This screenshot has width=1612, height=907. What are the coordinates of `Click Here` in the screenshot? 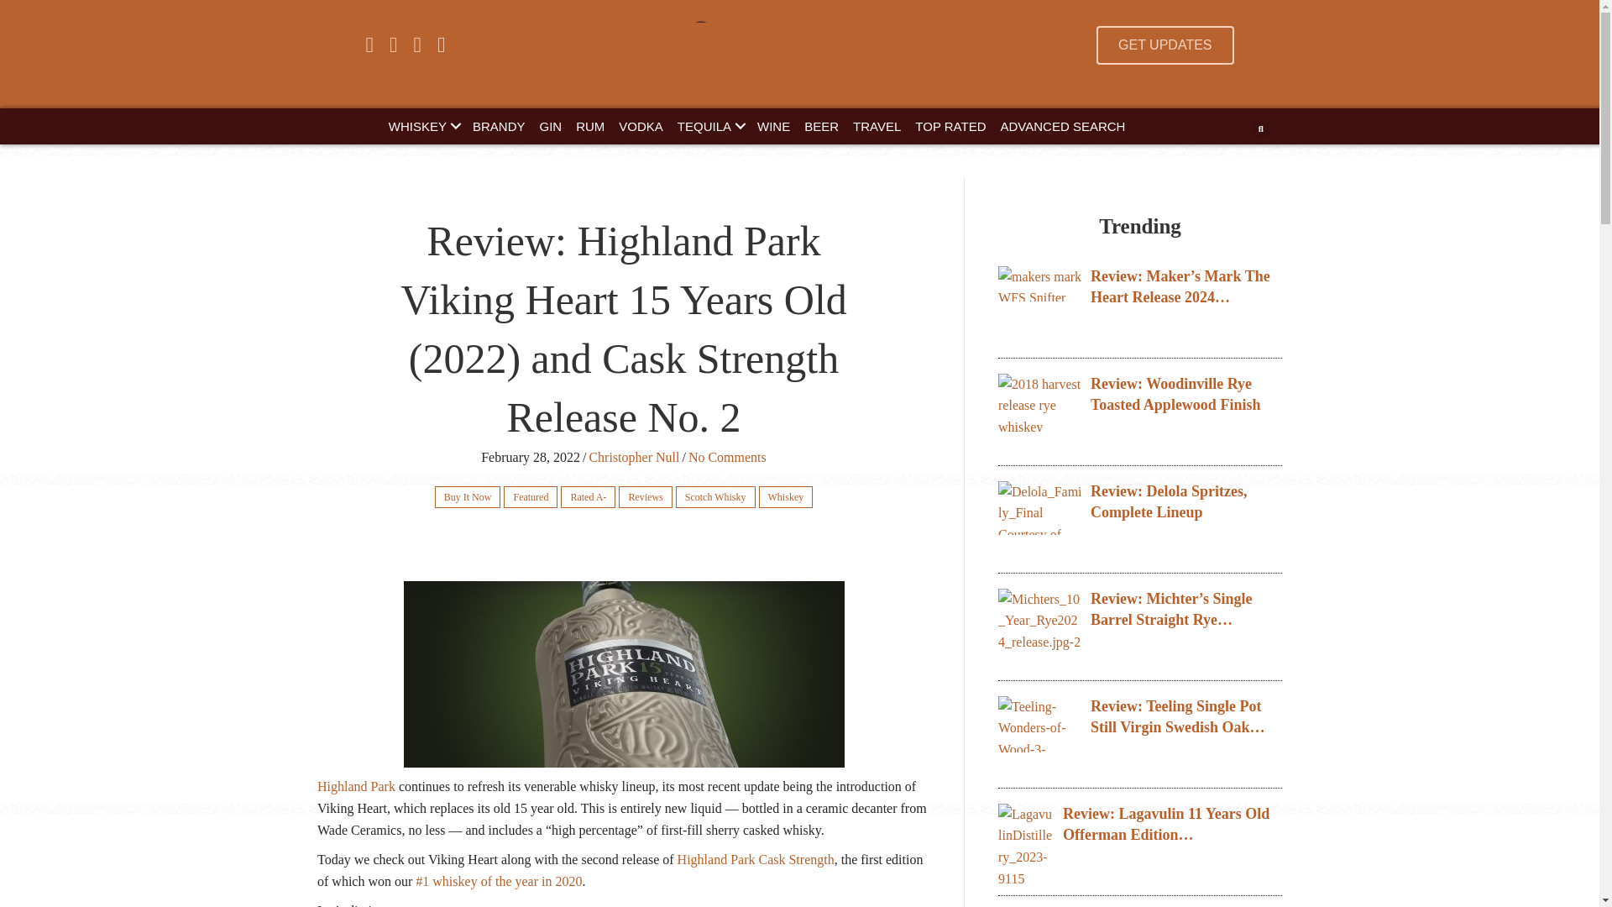 It's located at (1164, 45).